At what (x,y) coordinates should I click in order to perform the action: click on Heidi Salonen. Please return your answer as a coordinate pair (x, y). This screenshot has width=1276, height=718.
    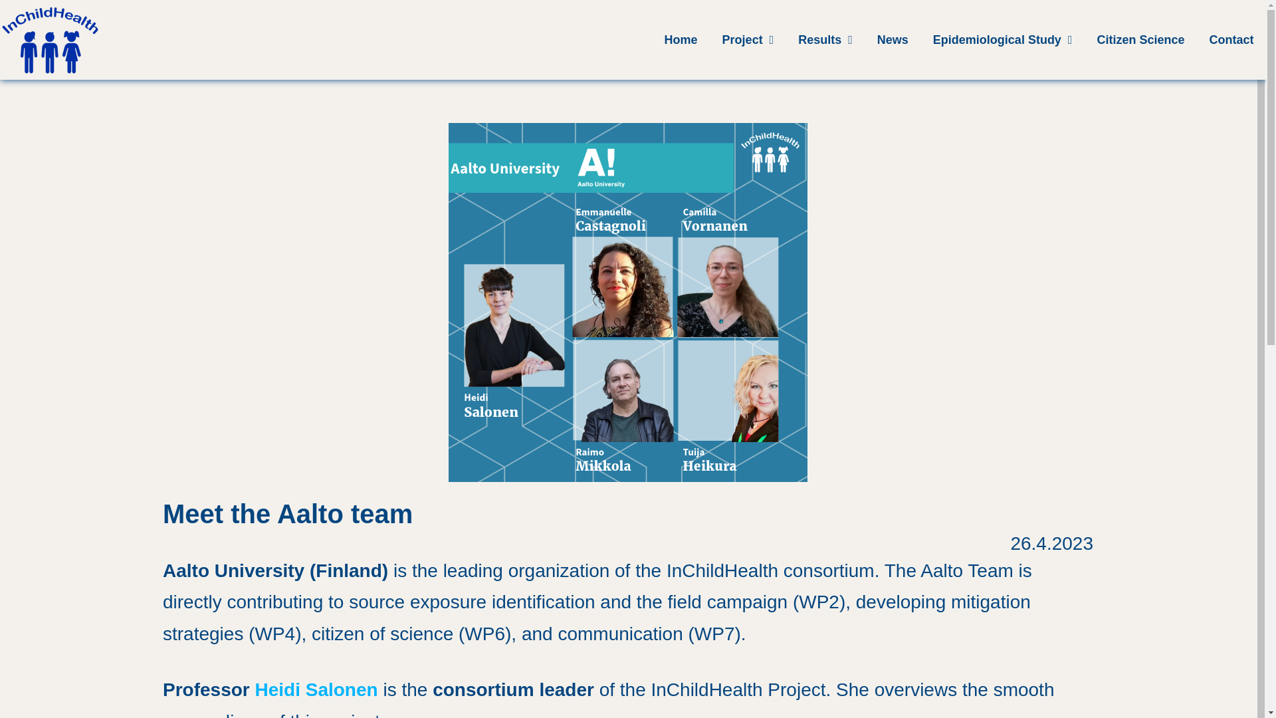
    Looking at the image, I should click on (316, 689).